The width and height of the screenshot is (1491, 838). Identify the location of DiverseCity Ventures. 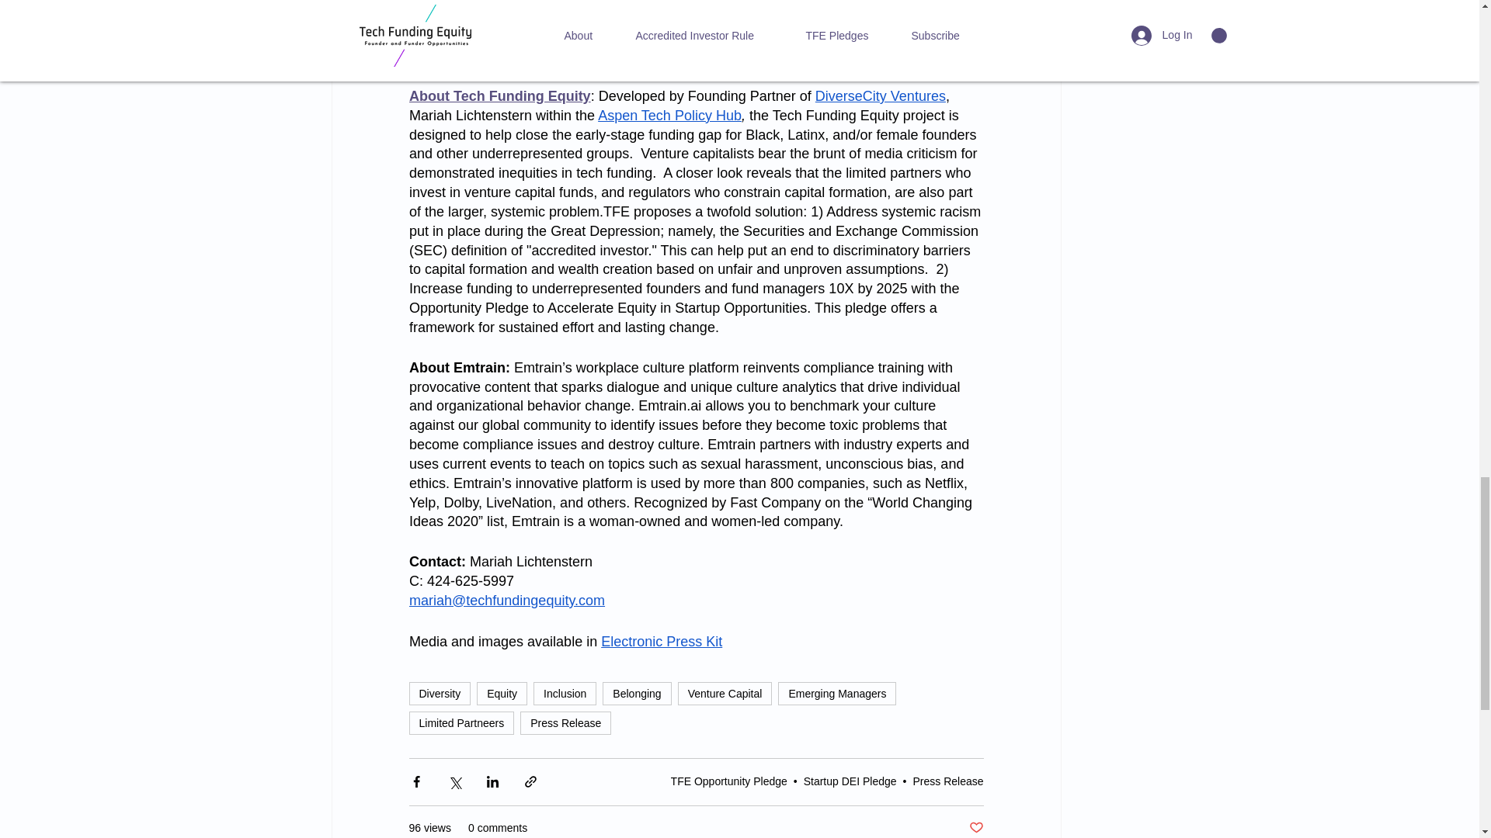
(879, 96).